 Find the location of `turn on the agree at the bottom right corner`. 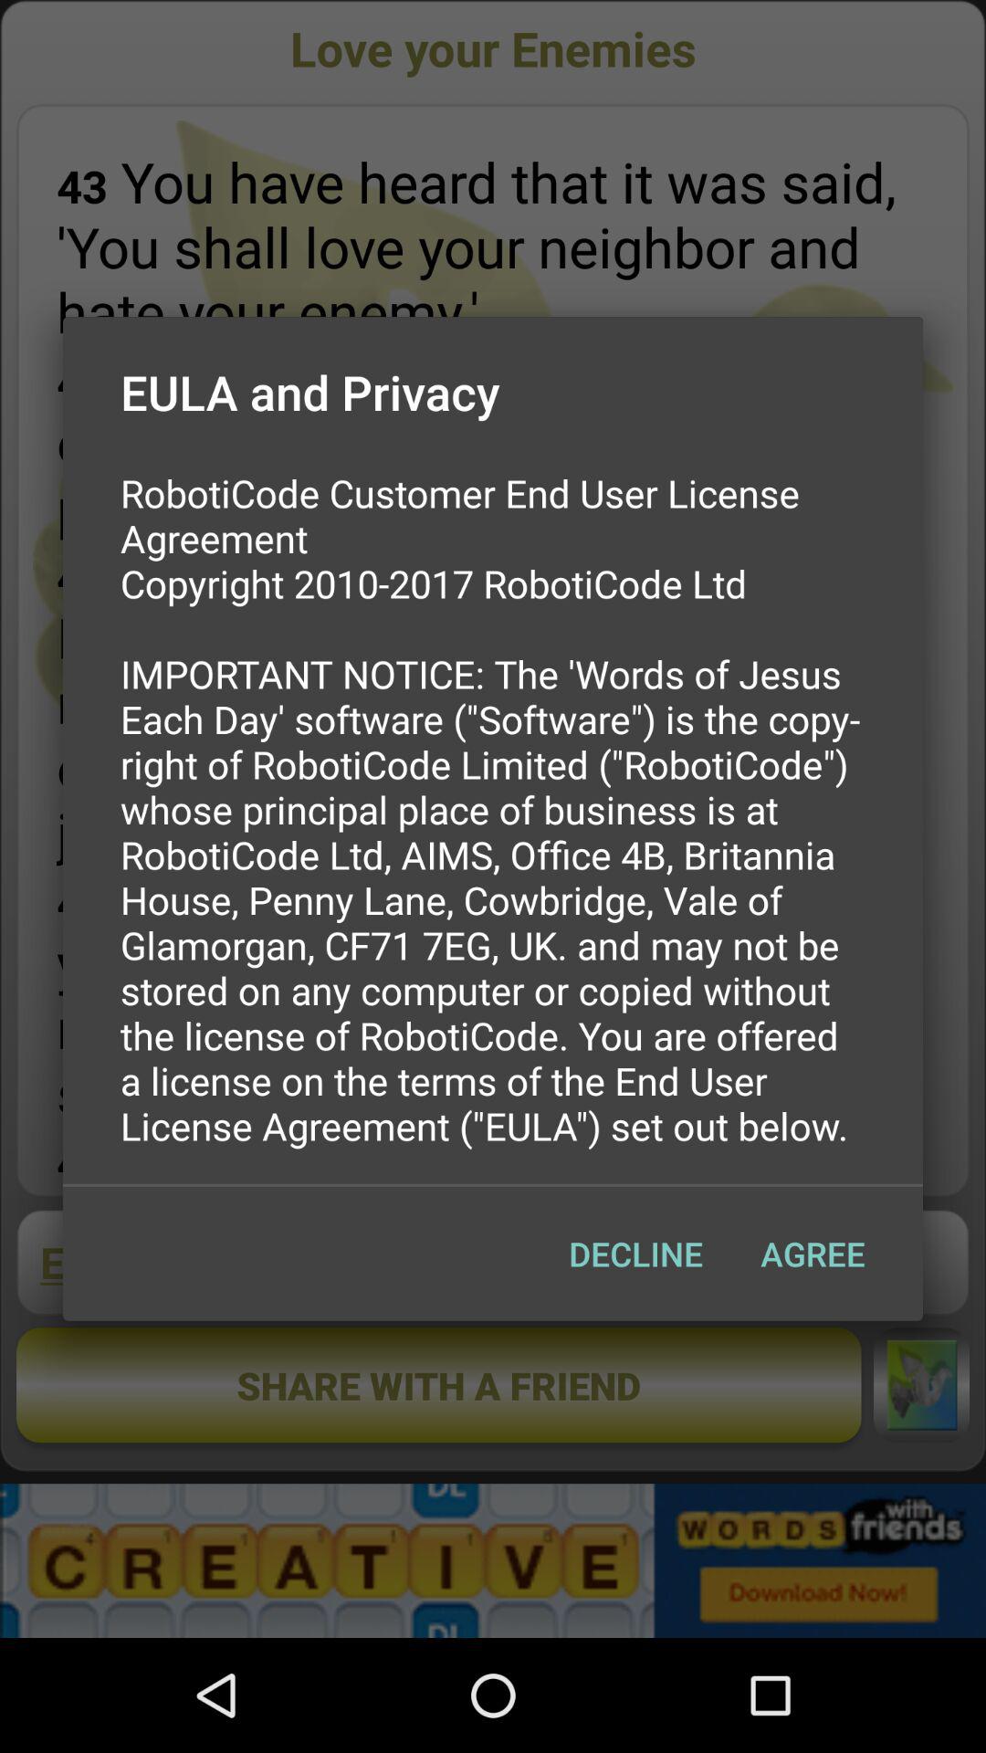

turn on the agree at the bottom right corner is located at coordinates (813, 1254).